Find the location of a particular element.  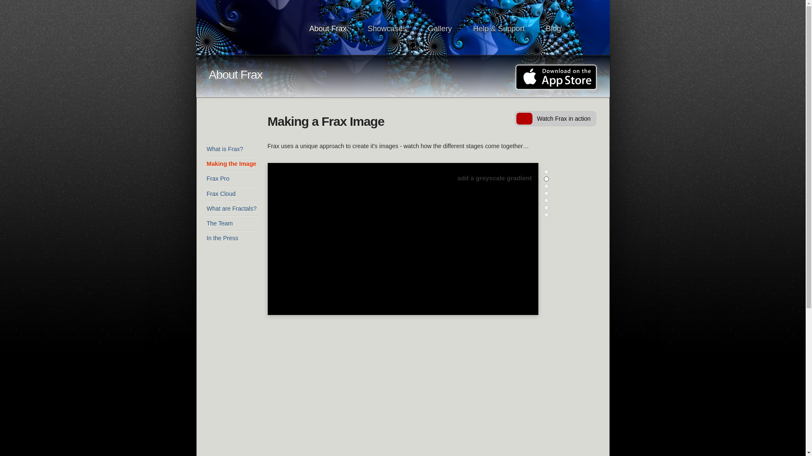

Download on the App Store is located at coordinates (556, 77).